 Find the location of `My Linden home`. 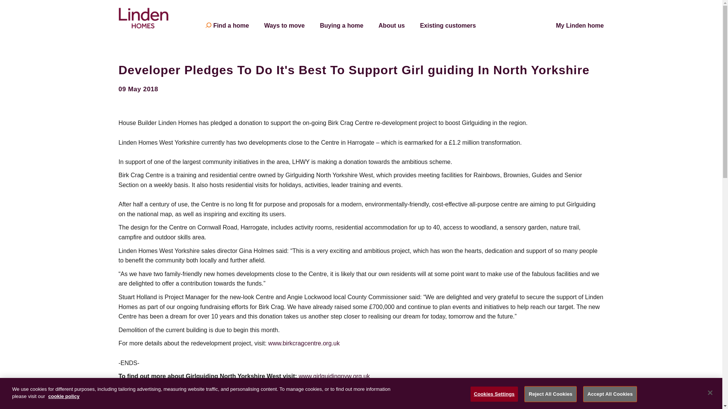

My Linden home is located at coordinates (579, 26).